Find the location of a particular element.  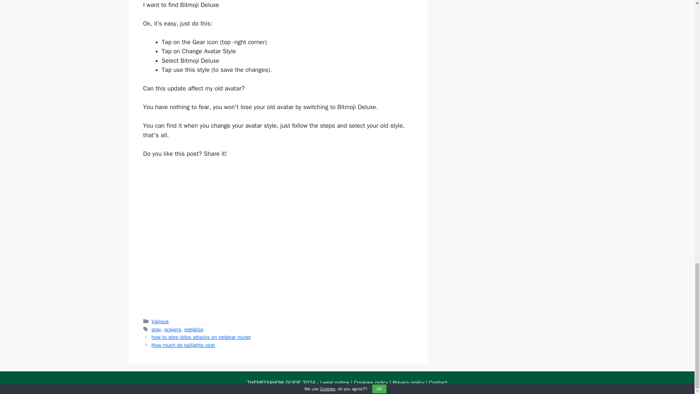

pray is located at coordinates (156, 329).